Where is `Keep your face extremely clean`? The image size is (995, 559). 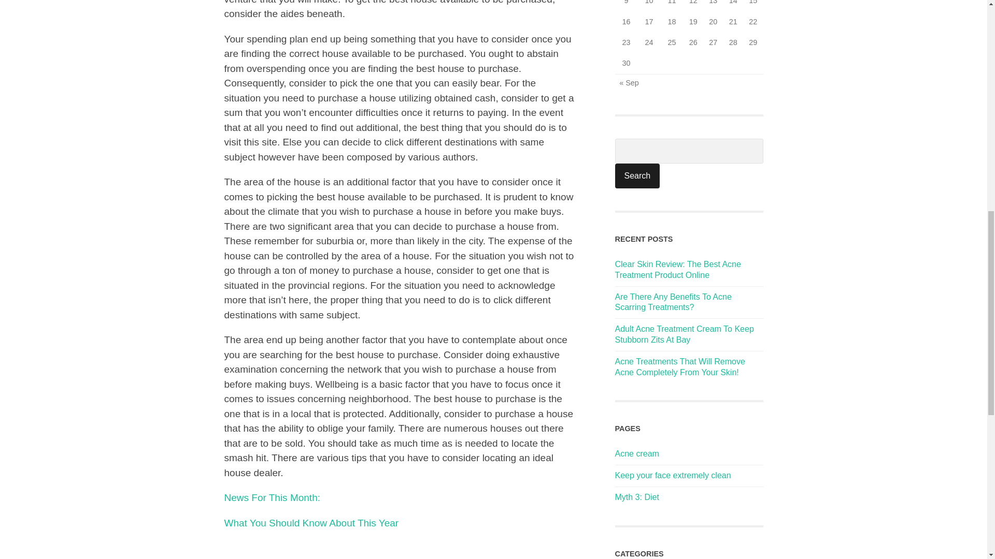 Keep your face extremely clean is located at coordinates (673, 475).